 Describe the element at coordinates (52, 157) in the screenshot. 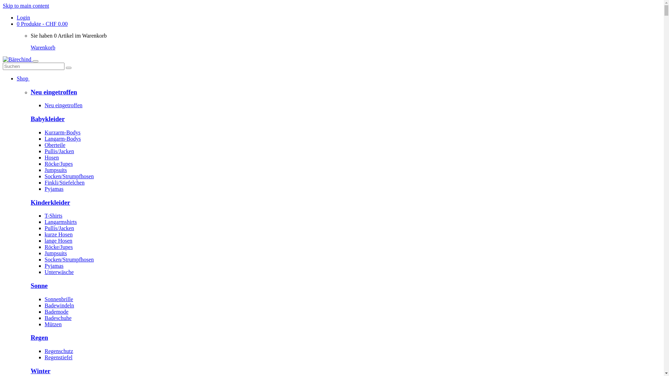

I see `Hosen` at that location.